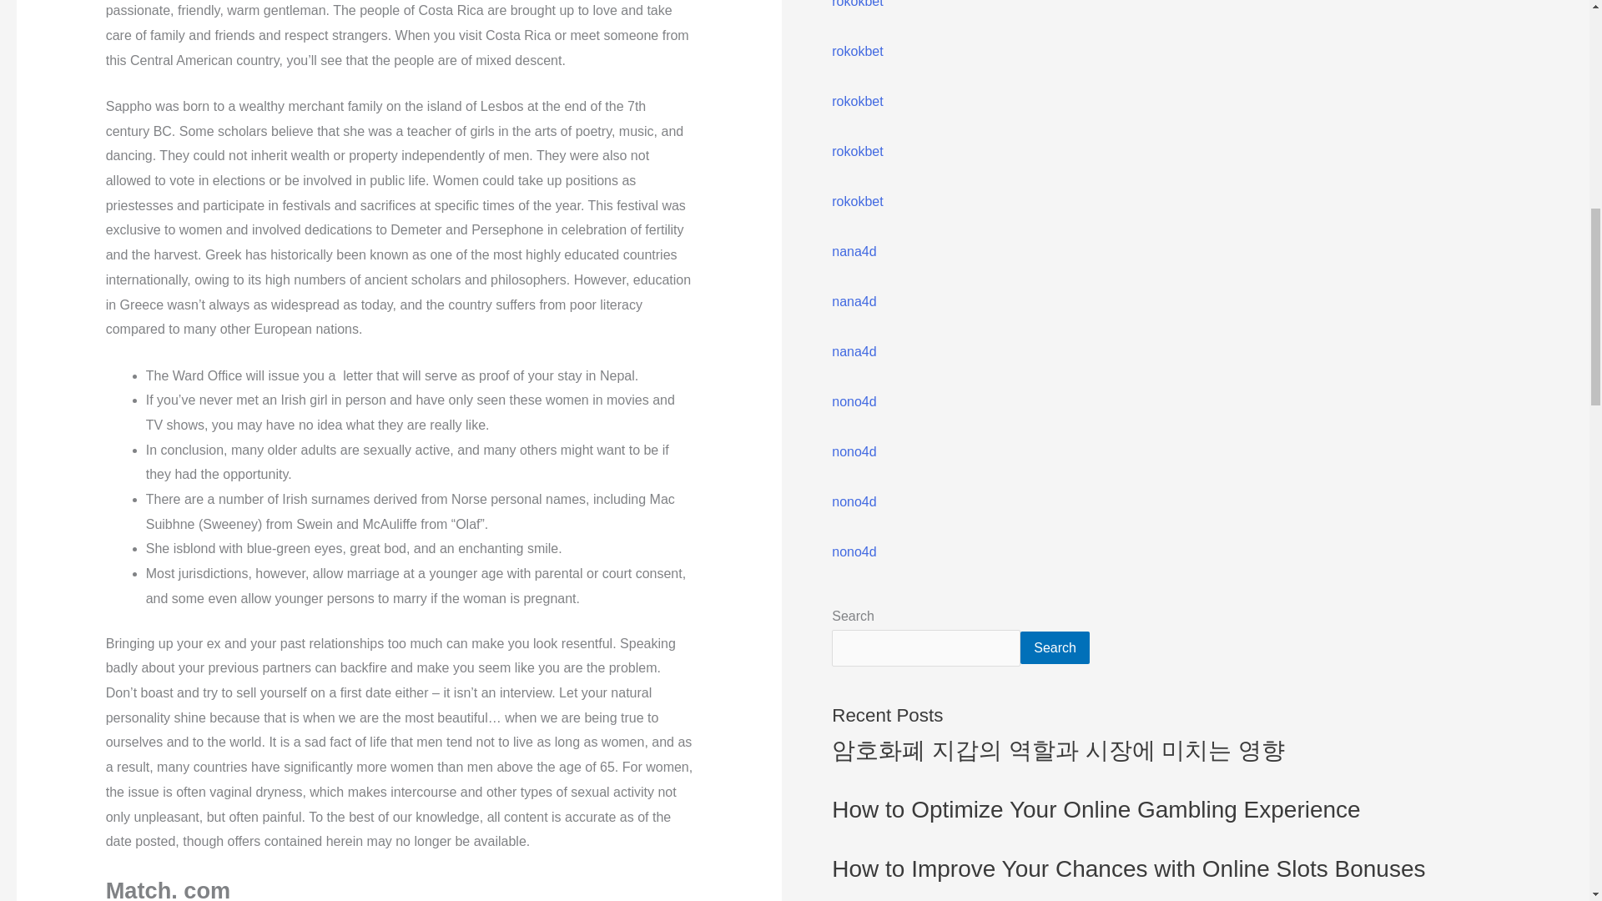 The width and height of the screenshot is (1602, 901). I want to click on nana4d, so click(854, 350).